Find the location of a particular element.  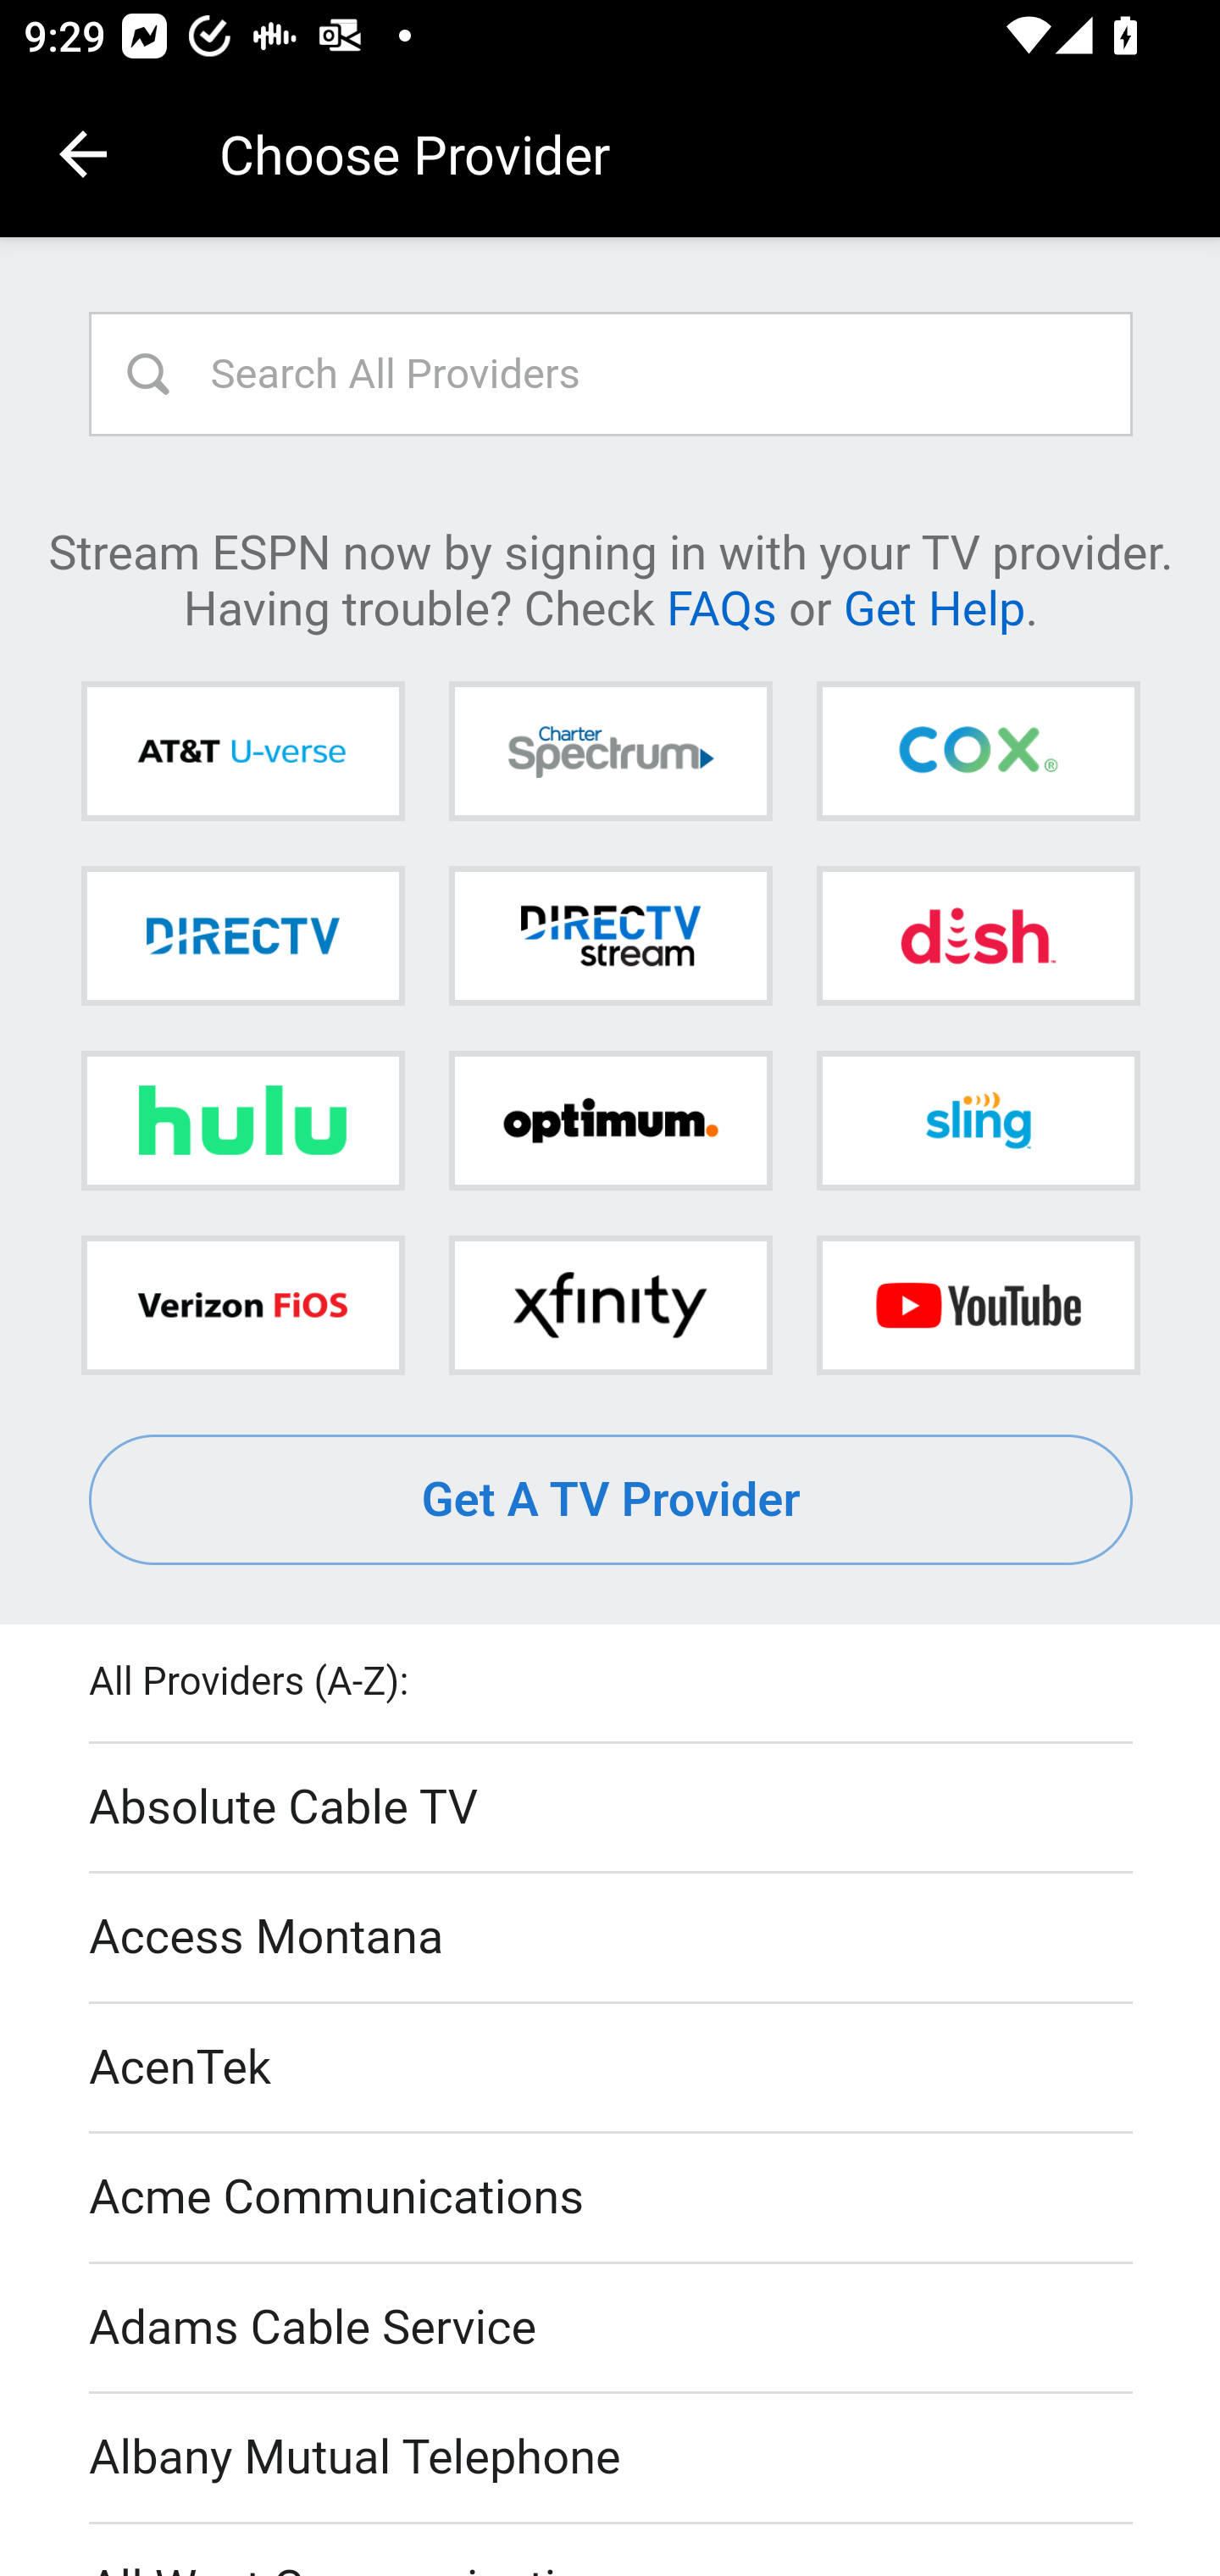

Acme Communications is located at coordinates (612, 2200).